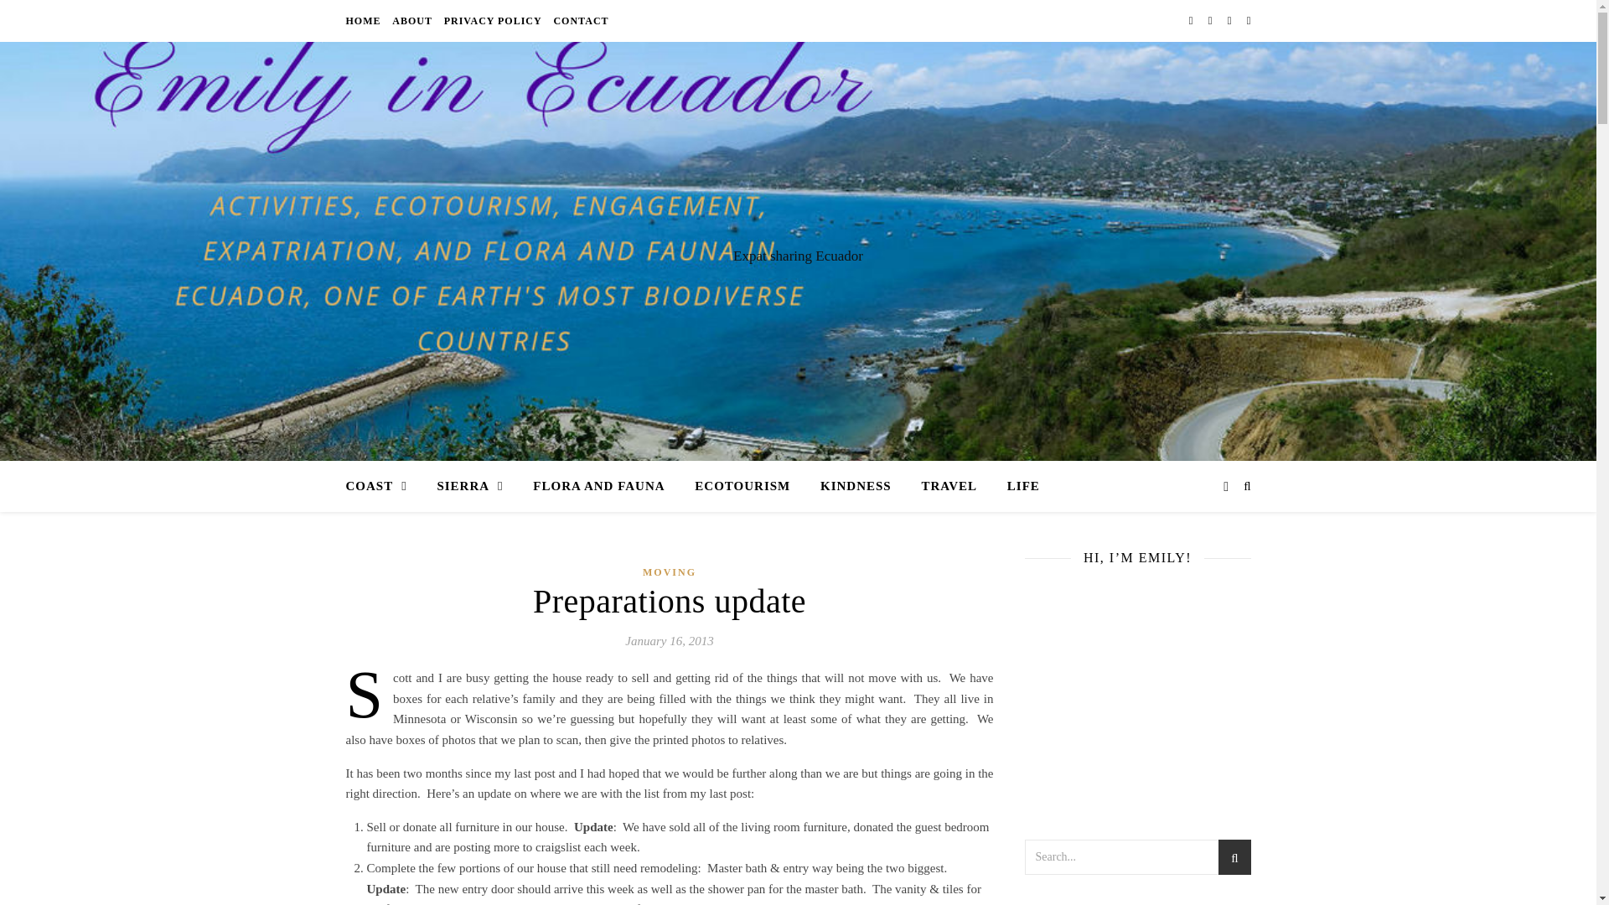 The image size is (1609, 905). I want to click on LIFE, so click(1017, 486).